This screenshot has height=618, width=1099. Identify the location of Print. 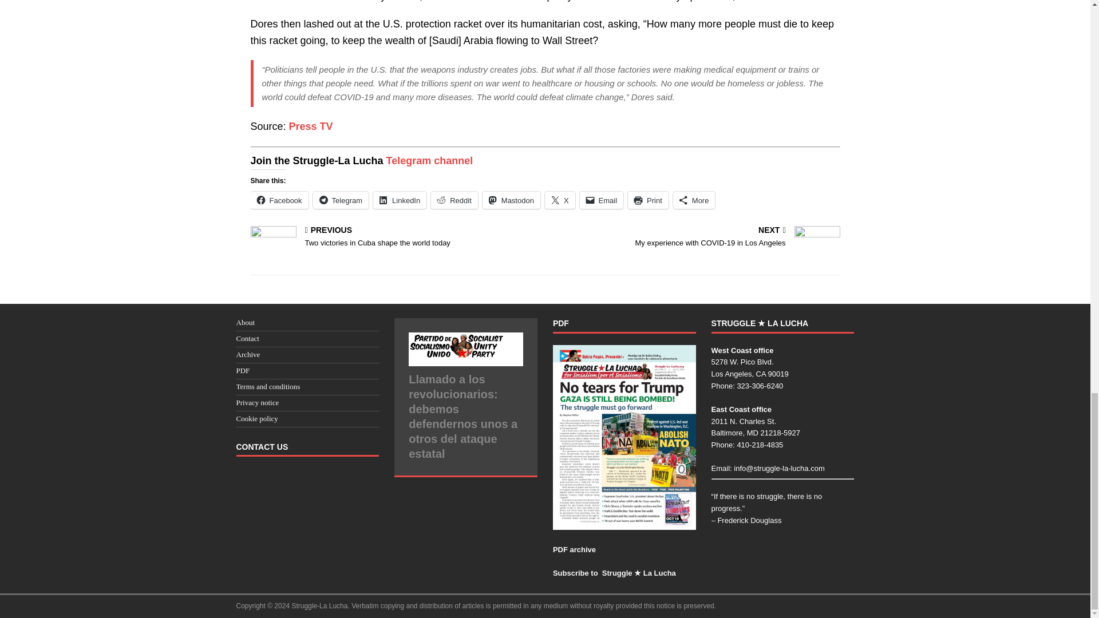
(602, 200).